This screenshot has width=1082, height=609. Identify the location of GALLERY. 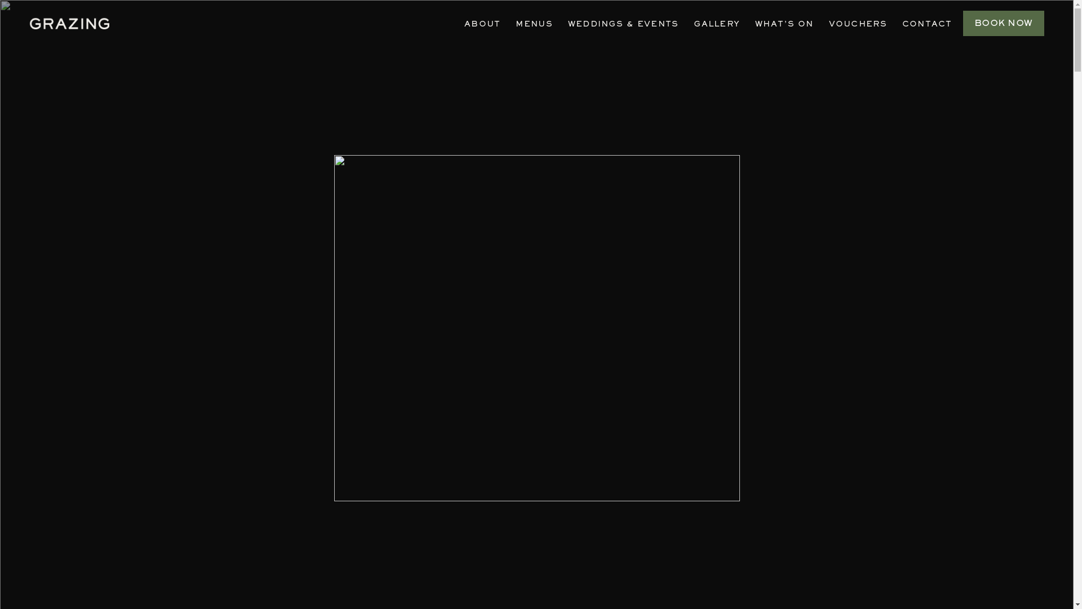
(717, 24).